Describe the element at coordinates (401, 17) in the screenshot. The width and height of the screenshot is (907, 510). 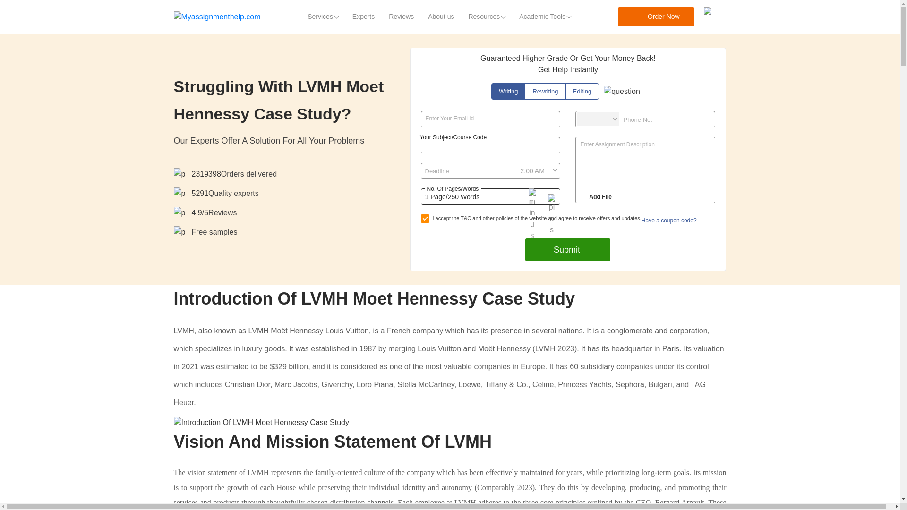
I see `Reviews` at that location.